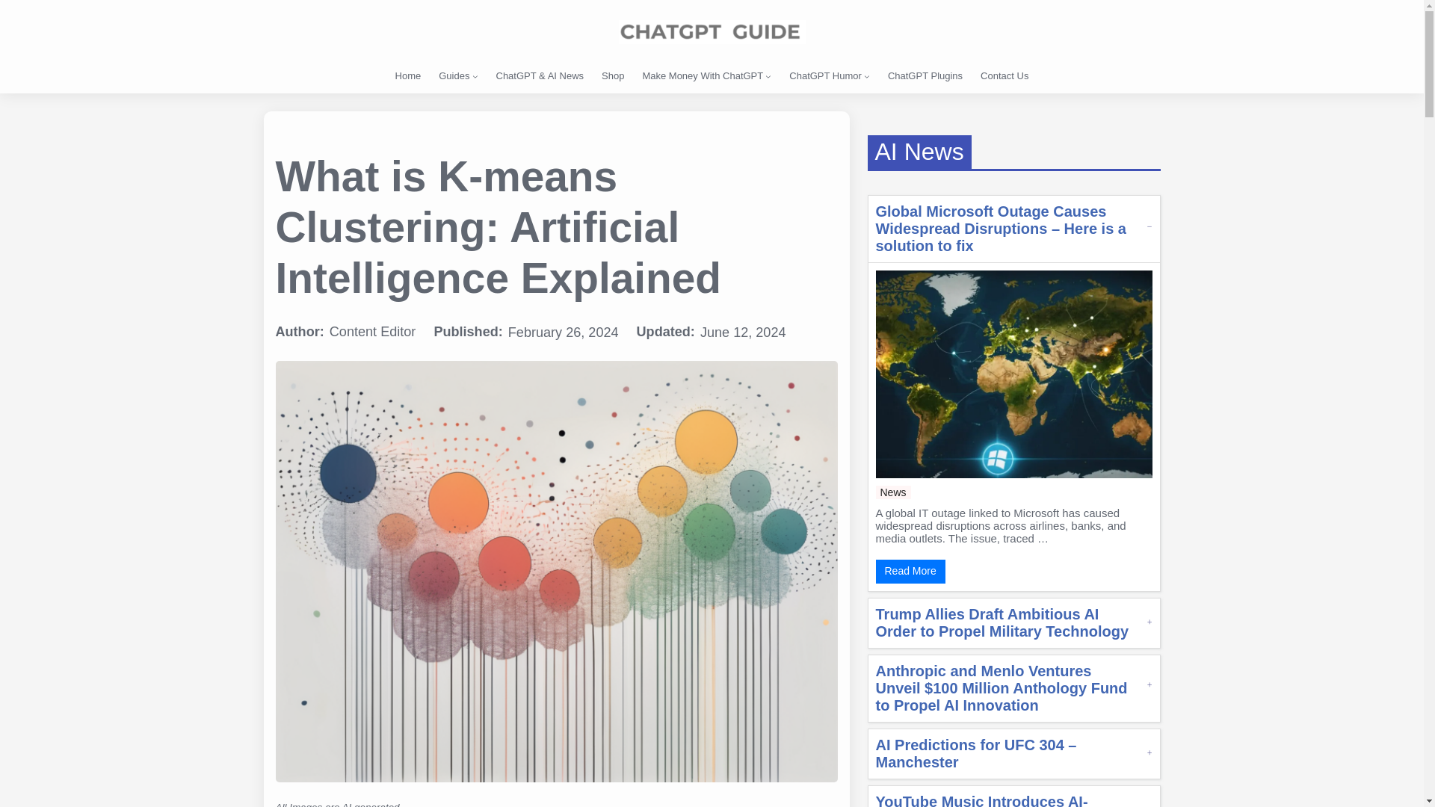 The width and height of the screenshot is (1435, 807). I want to click on ChatGPT Plugins, so click(925, 75).